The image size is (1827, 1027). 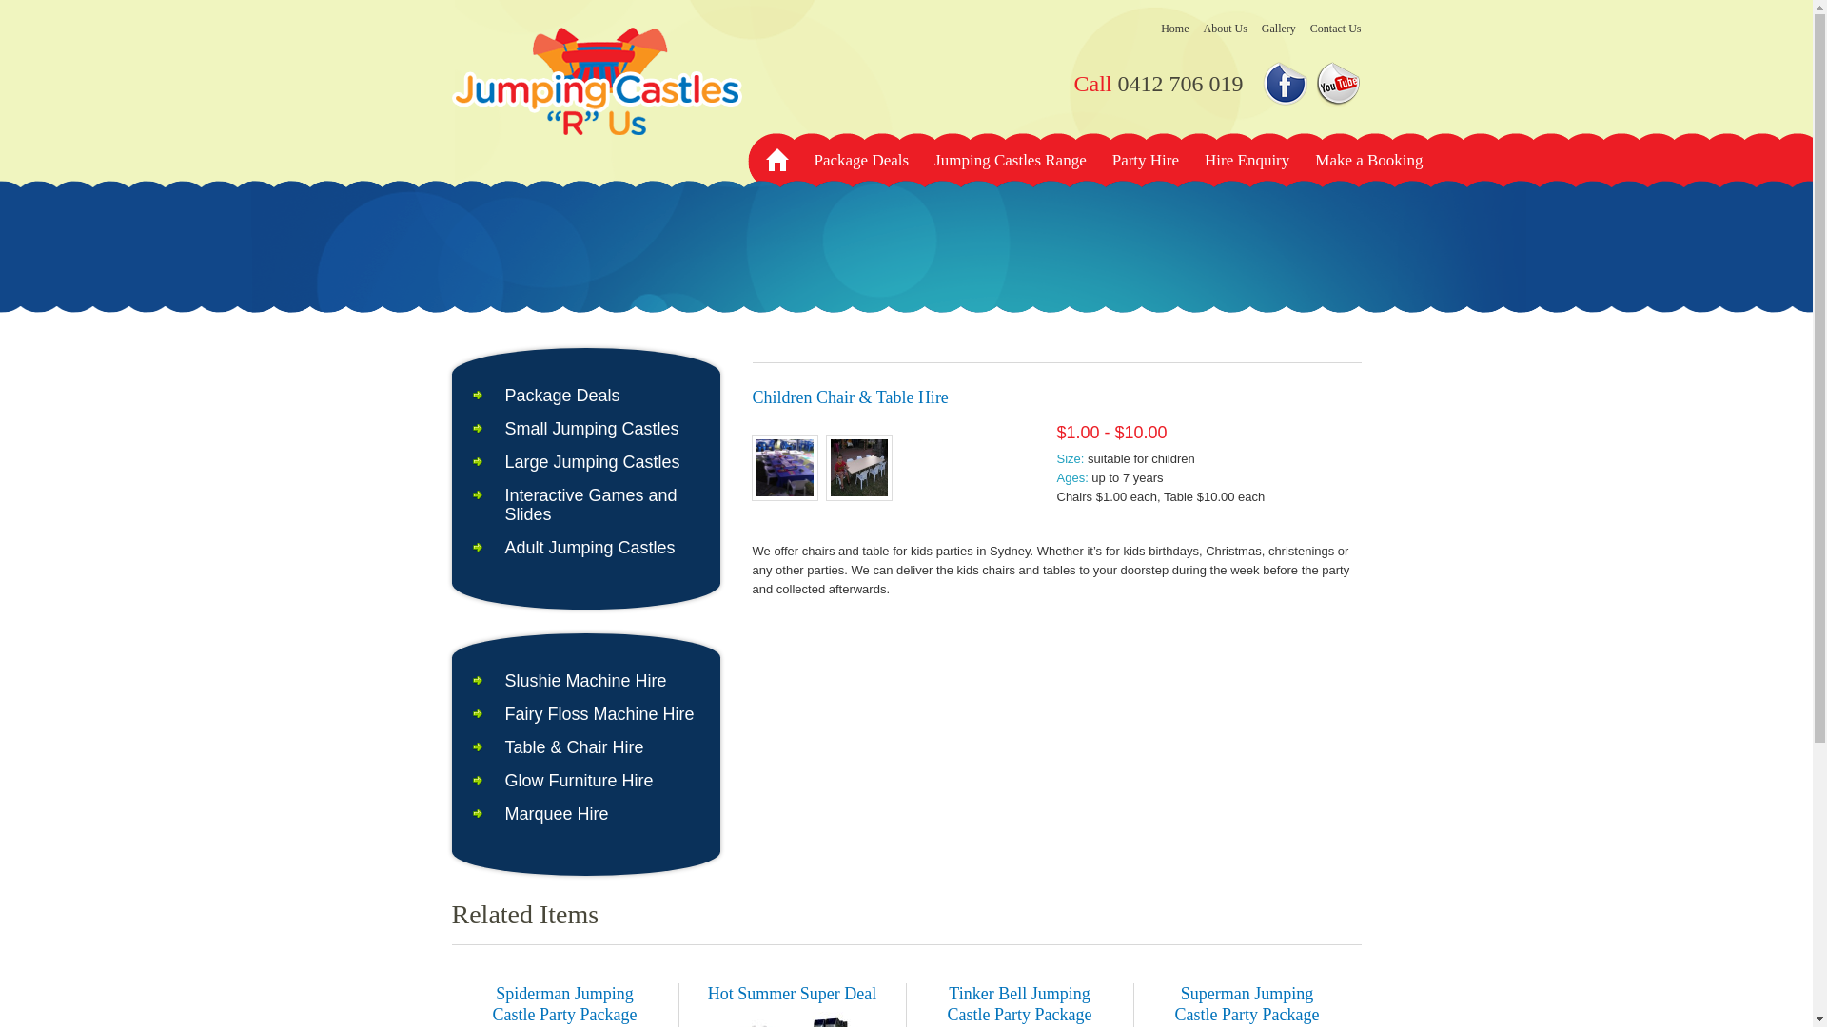 I want to click on Hire Enquiry, so click(x=1247, y=160).